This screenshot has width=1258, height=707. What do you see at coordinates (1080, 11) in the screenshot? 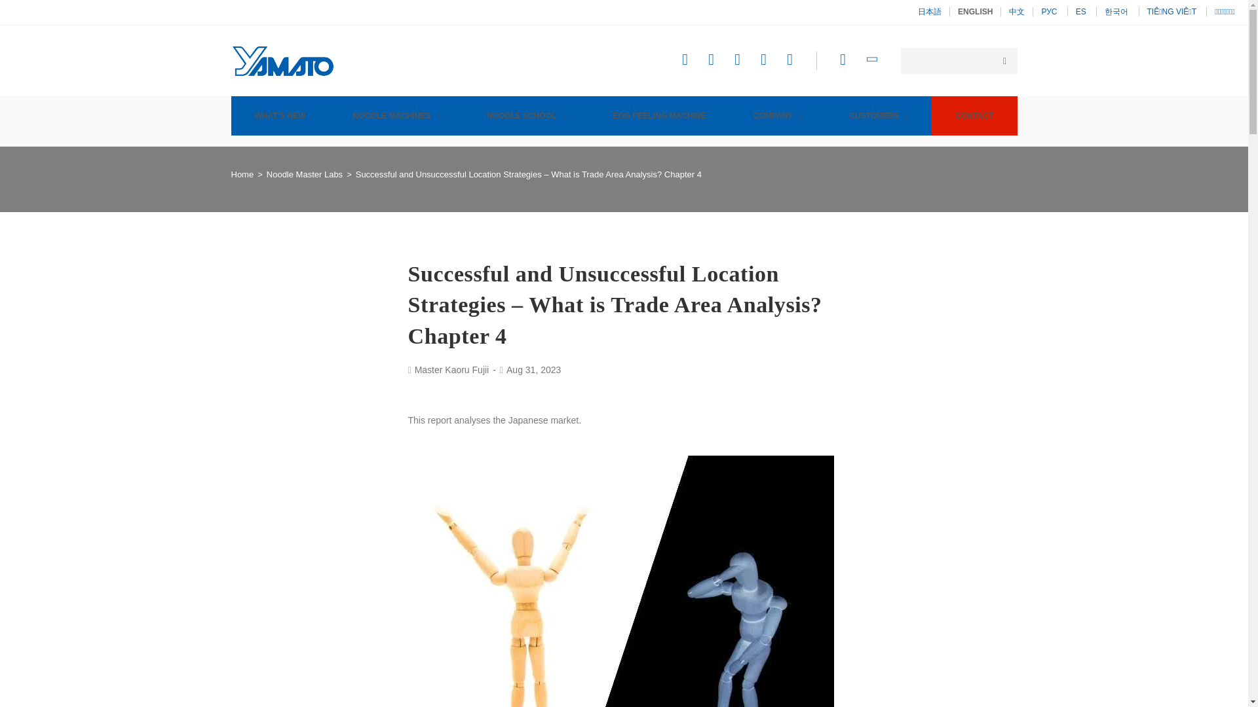
I see `ES` at bounding box center [1080, 11].